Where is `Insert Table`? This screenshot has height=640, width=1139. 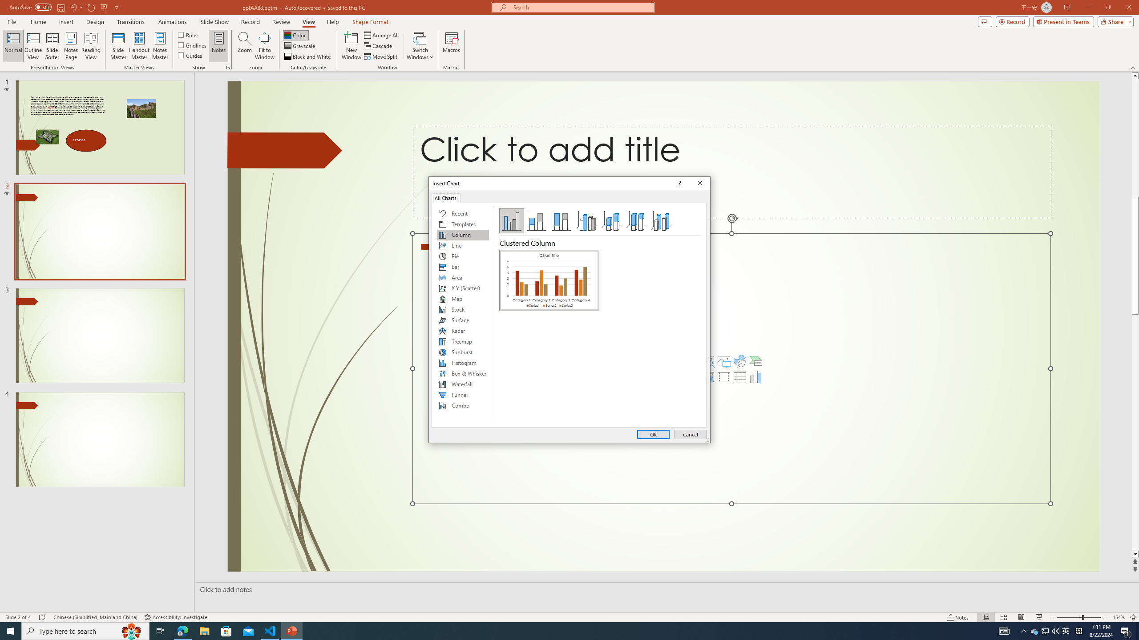
Insert Table is located at coordinates (739, 377).